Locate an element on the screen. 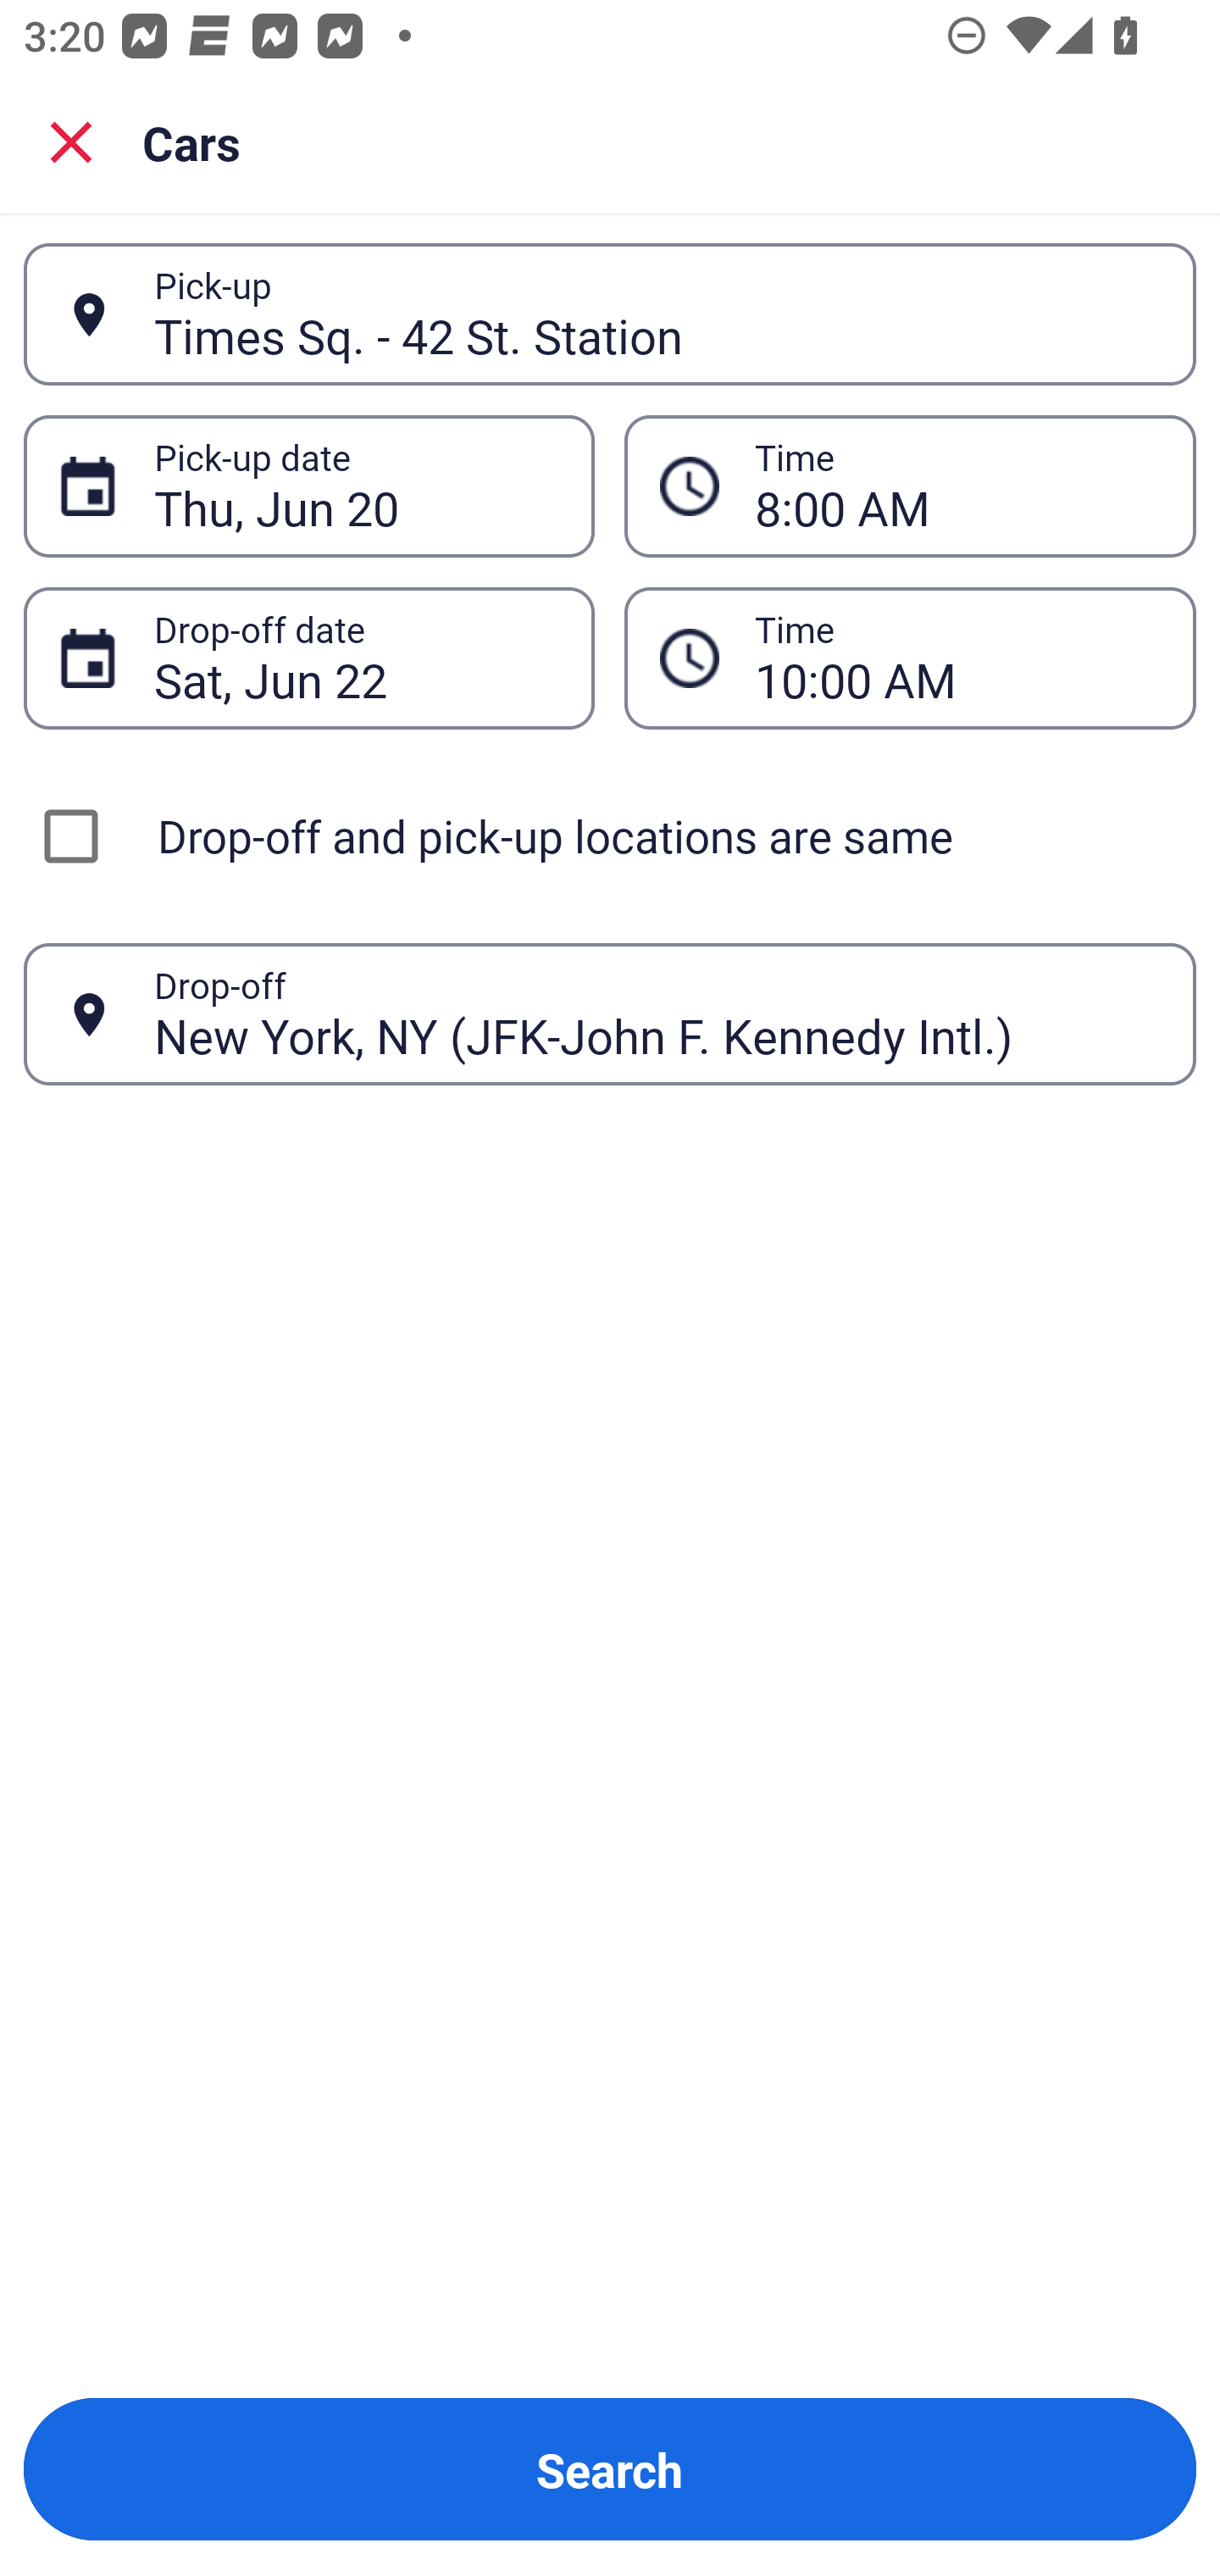 The height and width of the screenshot is (2576, 1220). New York, NY (JFK-John F. Kennedy Intl.) is located at coordinates (657, 1013).